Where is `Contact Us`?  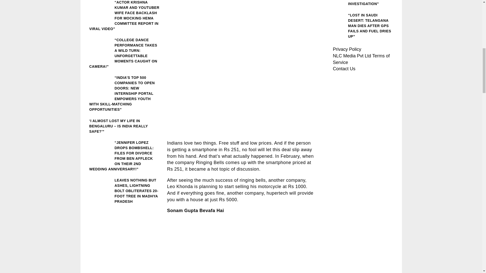 Contact Us is located at coordinates (344, 69).